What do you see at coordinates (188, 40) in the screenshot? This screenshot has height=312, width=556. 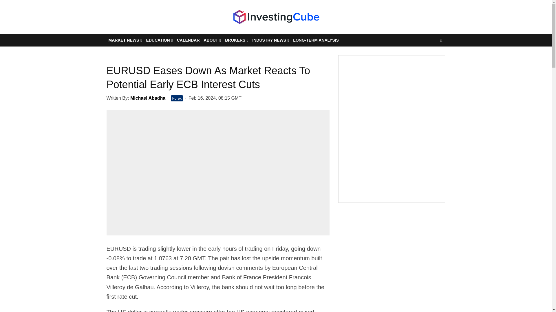 I see `CALENDAR` at bounding box center [188, 40].